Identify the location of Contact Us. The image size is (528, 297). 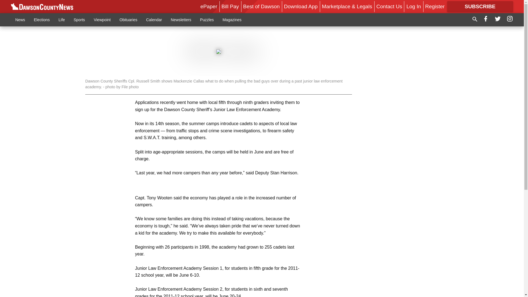
(389, 6).